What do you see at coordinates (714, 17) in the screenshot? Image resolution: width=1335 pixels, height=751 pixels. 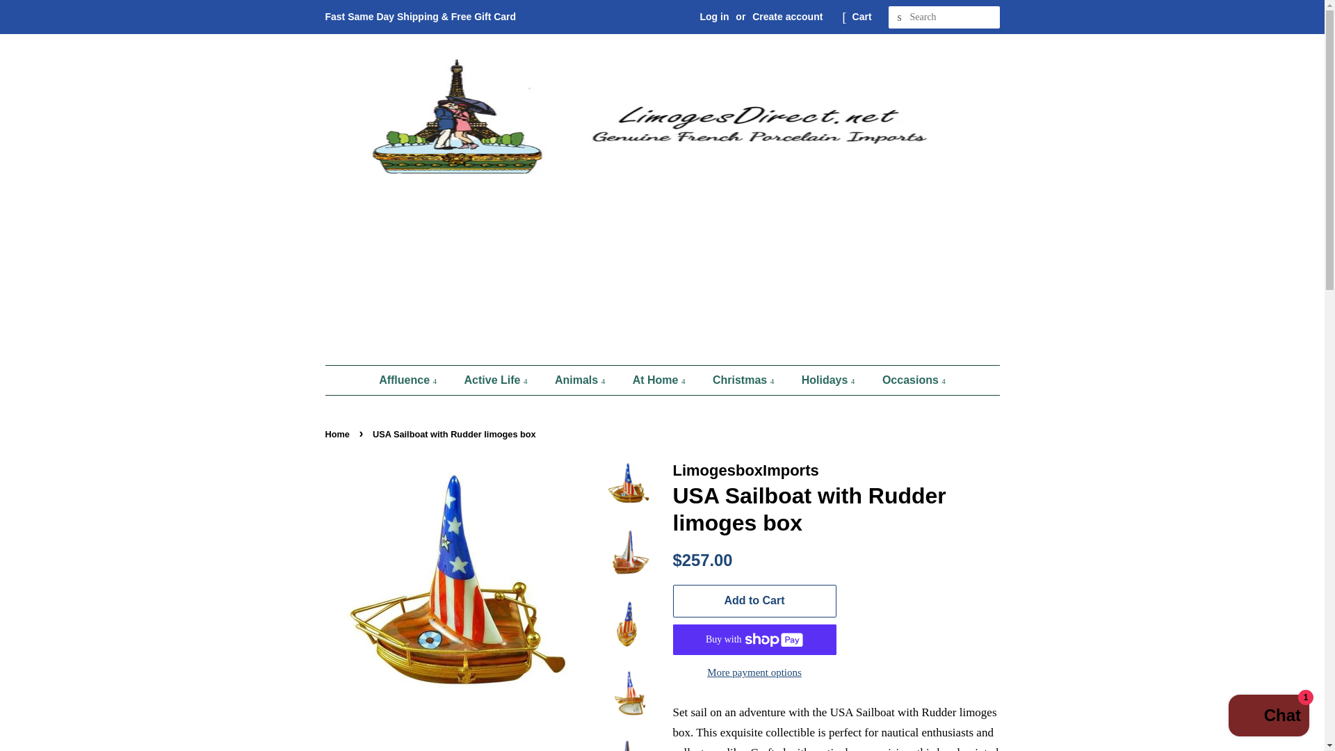 I see `Log in` at bounding box center [714, 17].